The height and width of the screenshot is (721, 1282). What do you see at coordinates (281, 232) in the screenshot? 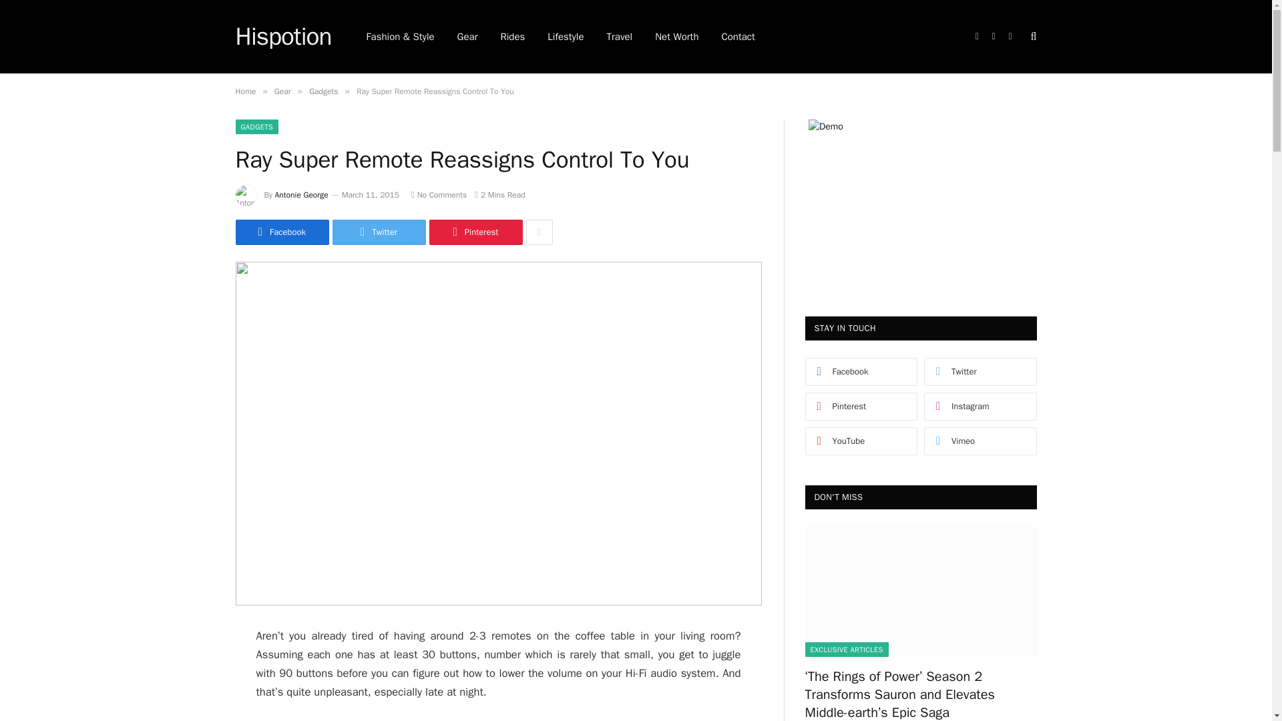
I see `Share on Facebook` at bounding box center [281, 232].